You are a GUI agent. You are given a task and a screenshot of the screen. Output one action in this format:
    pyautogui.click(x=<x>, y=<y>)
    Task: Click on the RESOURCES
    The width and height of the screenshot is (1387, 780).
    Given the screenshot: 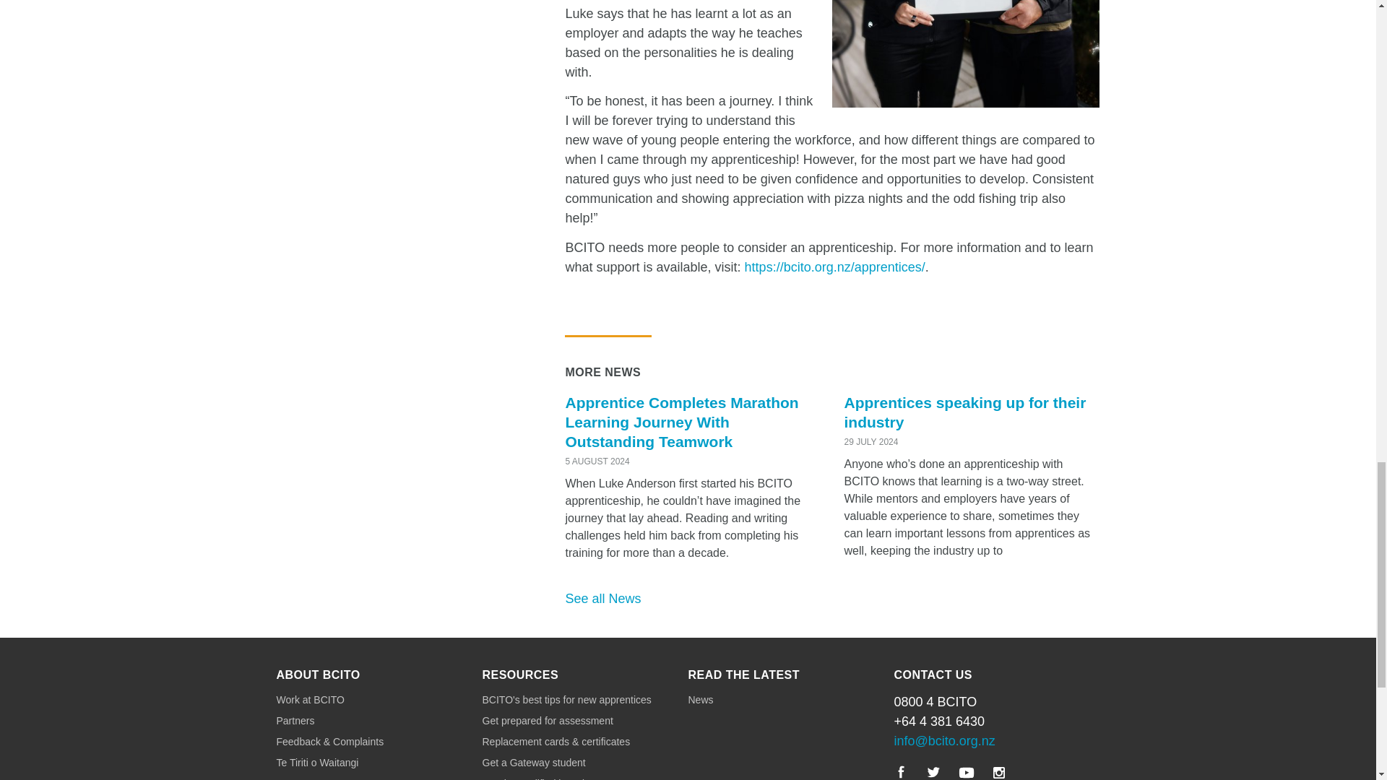 What is the action you would take?
    pyautogui.click(x=520, y=675)
    